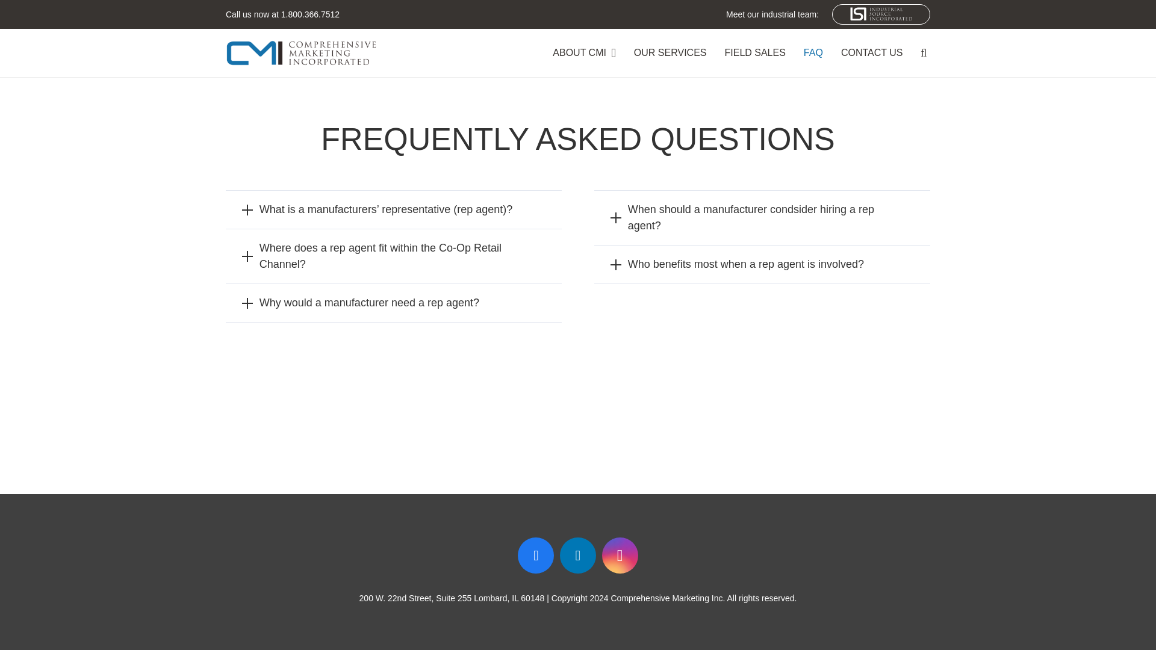  I want to click on ABOUT CMI, so click(584, 53).